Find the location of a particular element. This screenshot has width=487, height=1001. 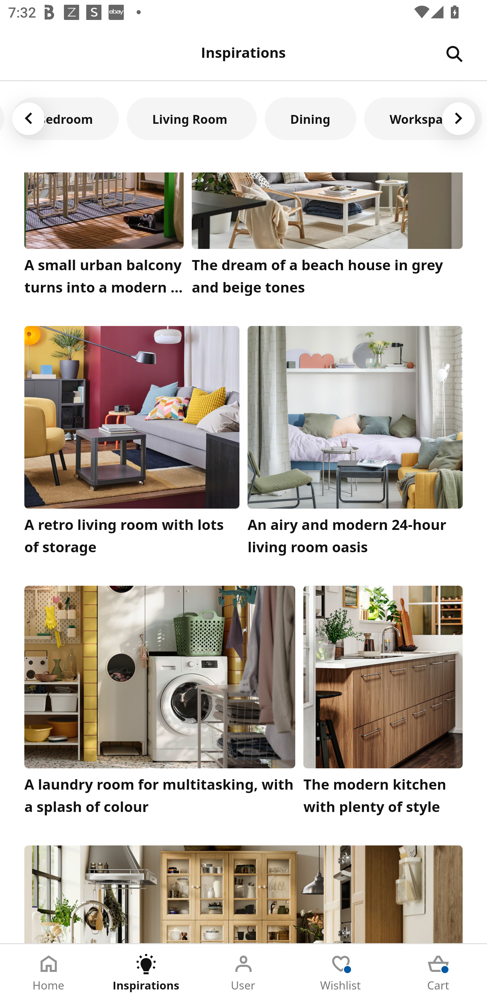

Dining is located at coordinates (310, 118).